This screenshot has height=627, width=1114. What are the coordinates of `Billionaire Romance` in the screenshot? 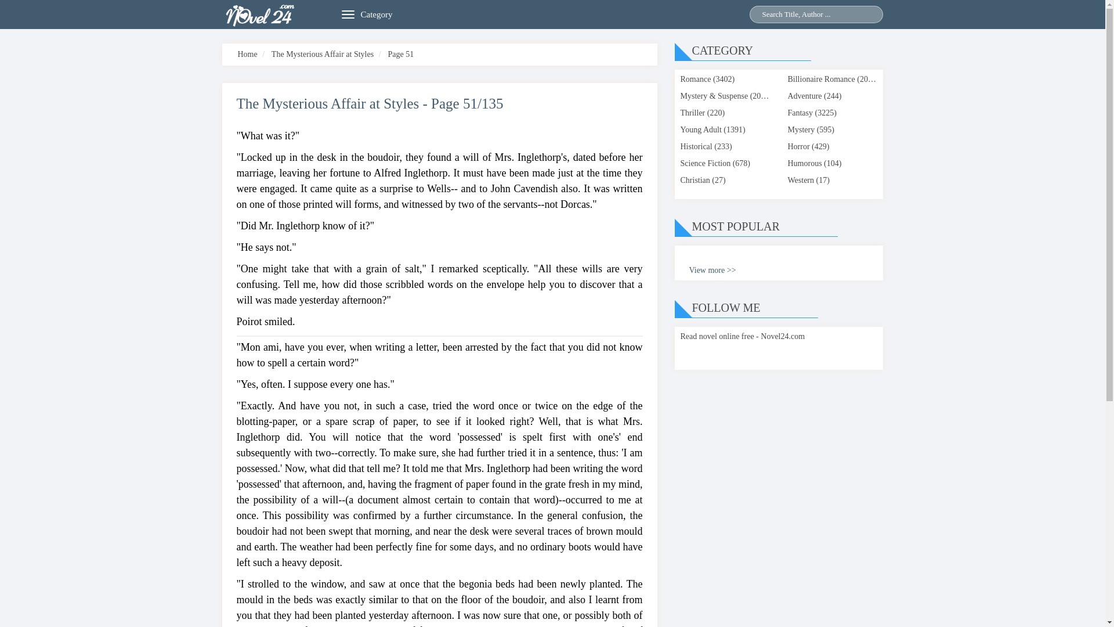 It's located at (820, 79).